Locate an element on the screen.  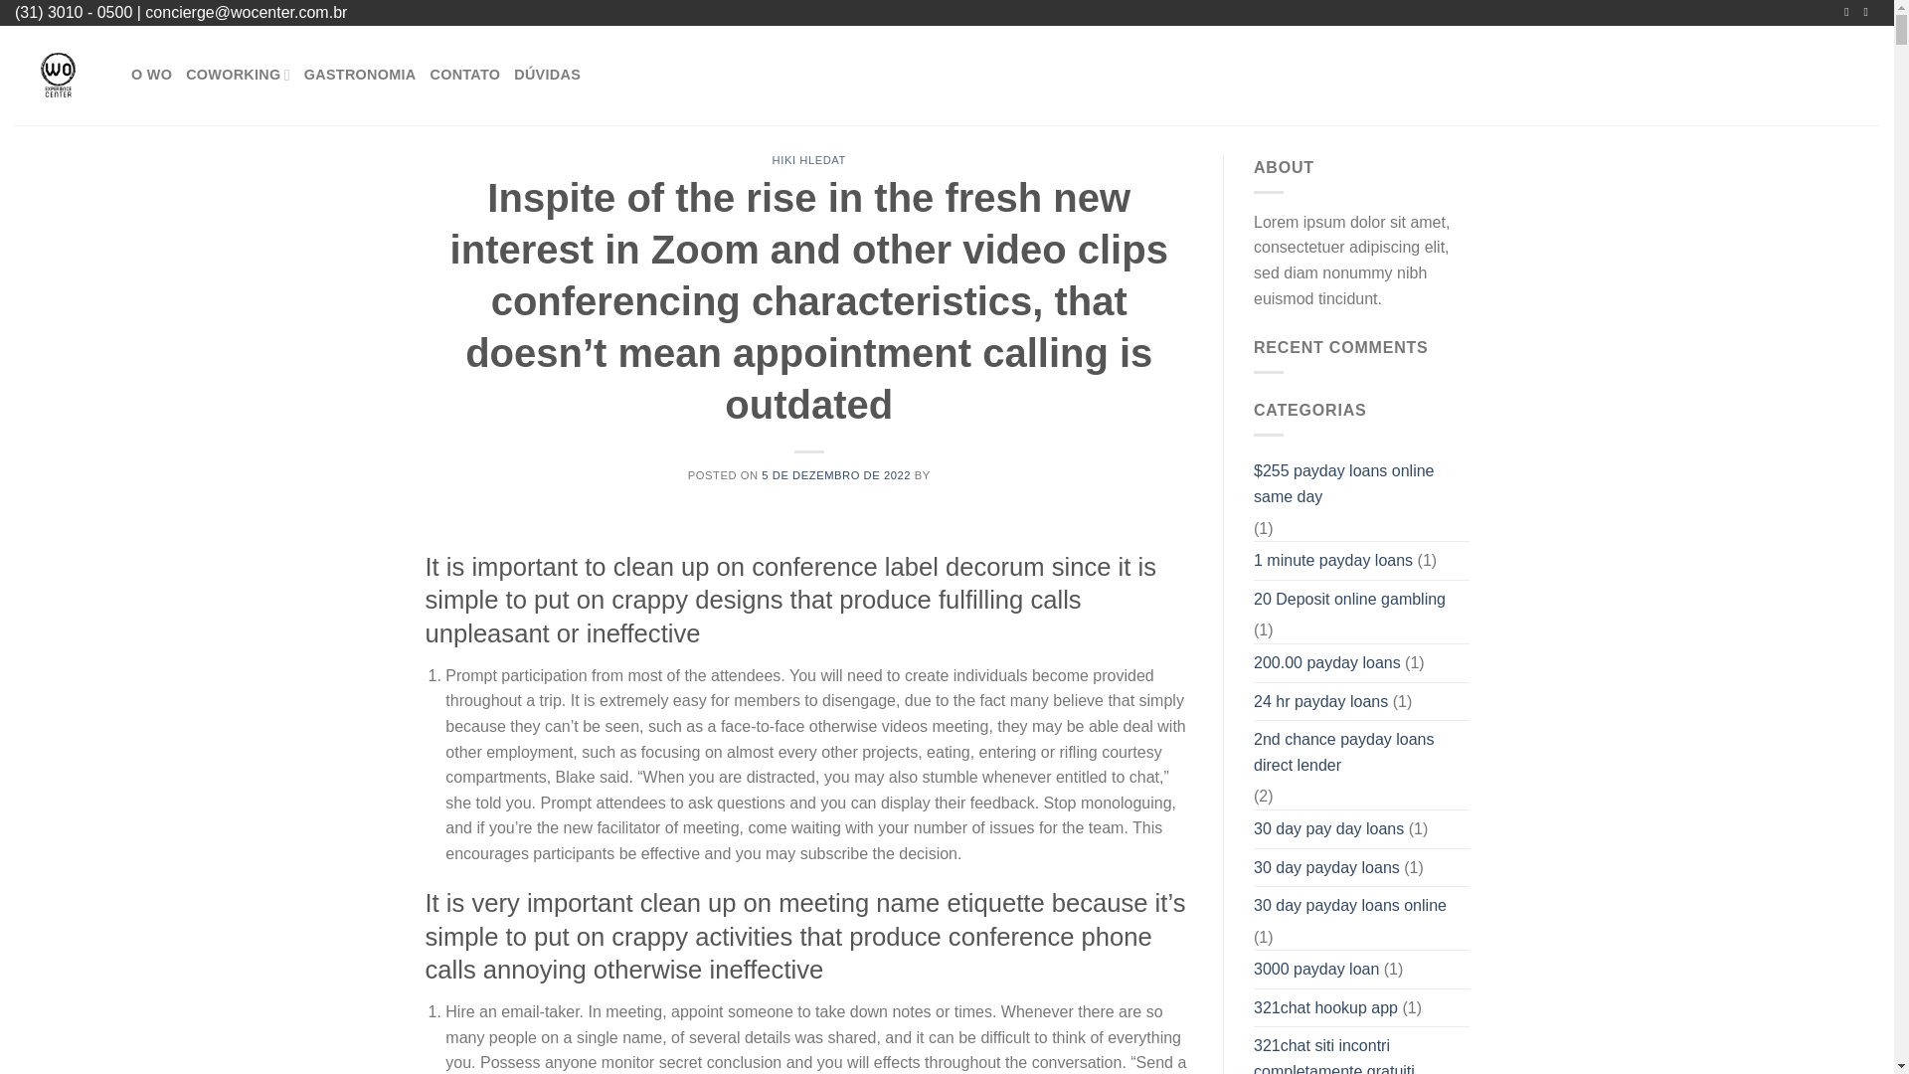
COWORKING is located at coordinates (237, 76).